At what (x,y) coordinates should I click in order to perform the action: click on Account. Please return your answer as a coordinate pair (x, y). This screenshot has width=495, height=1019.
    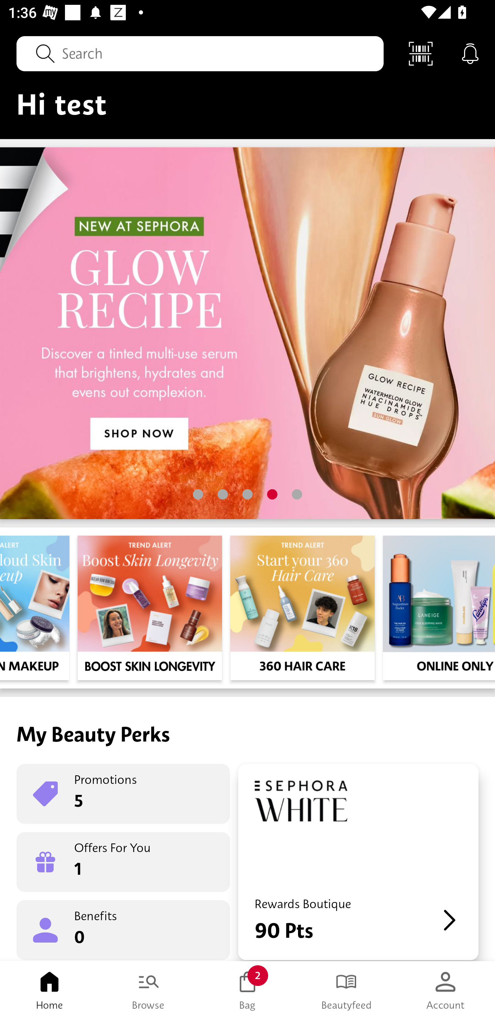
    Looking at the image, I should click on (445, 990).